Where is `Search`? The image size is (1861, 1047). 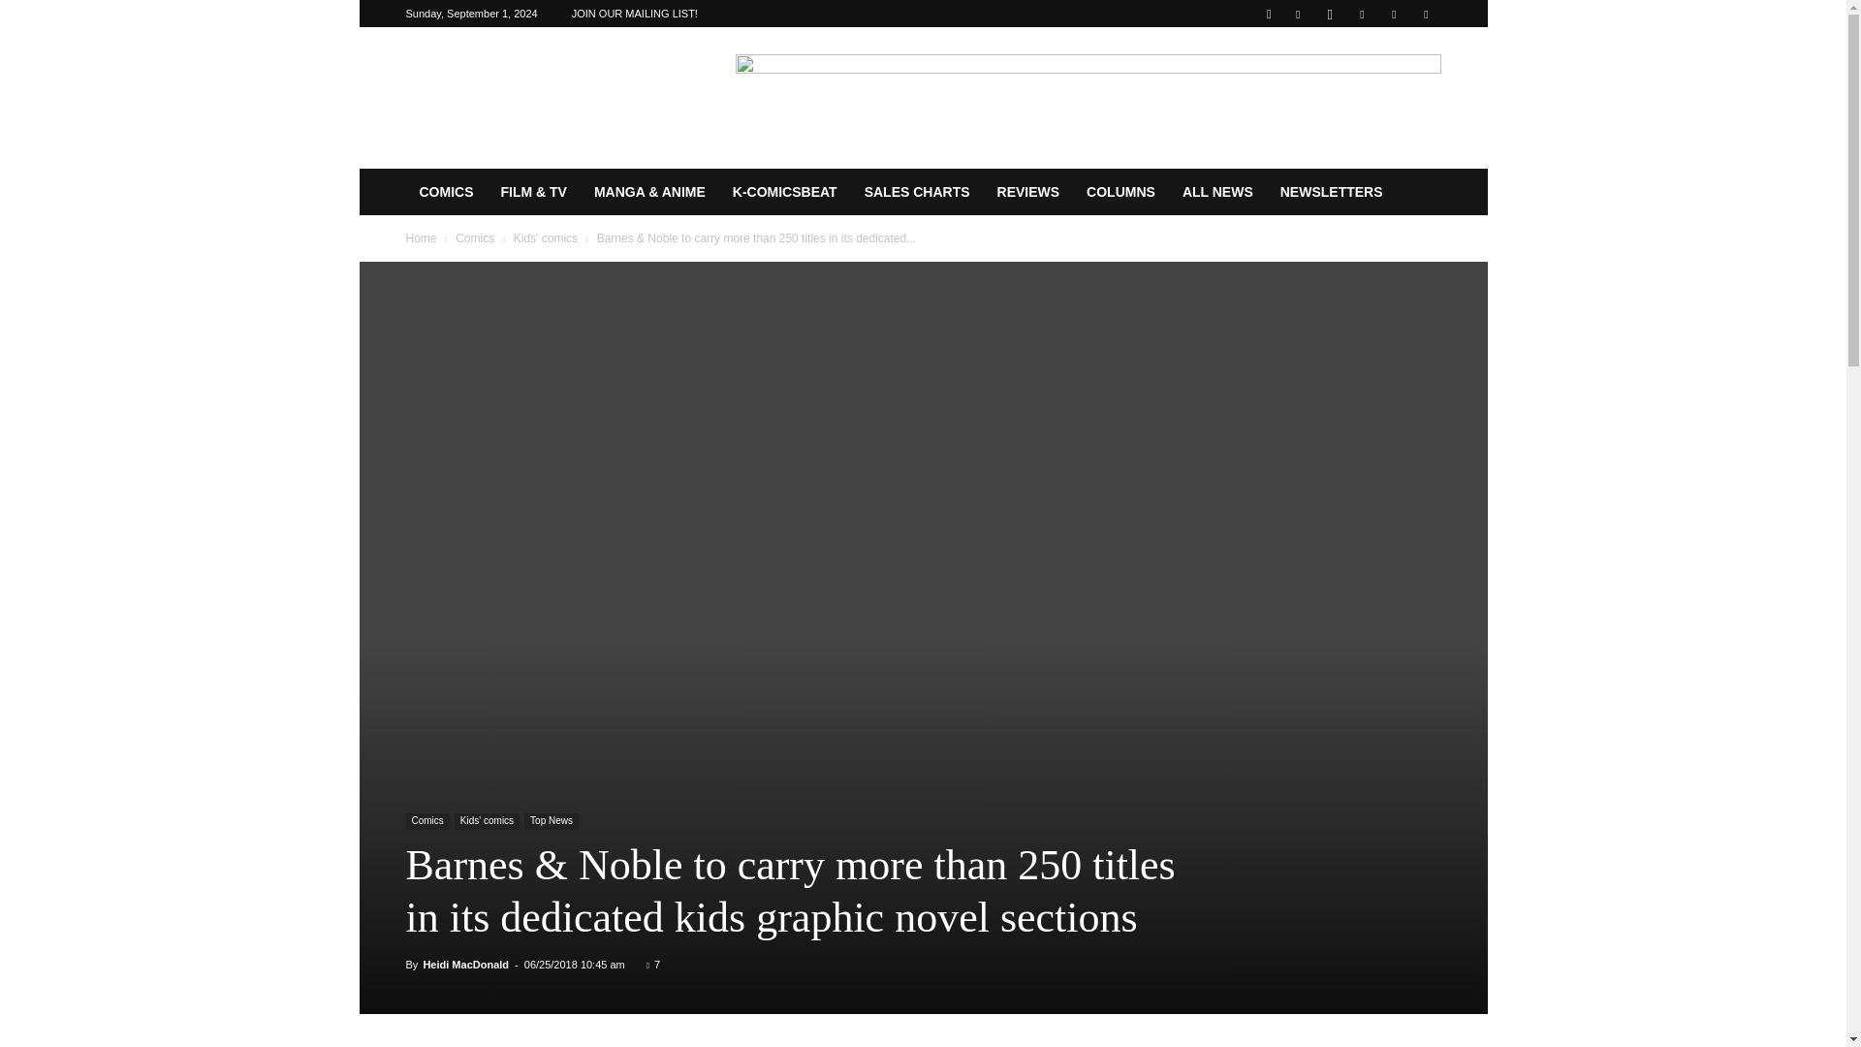
Search is located at coordinates (1386, 82).